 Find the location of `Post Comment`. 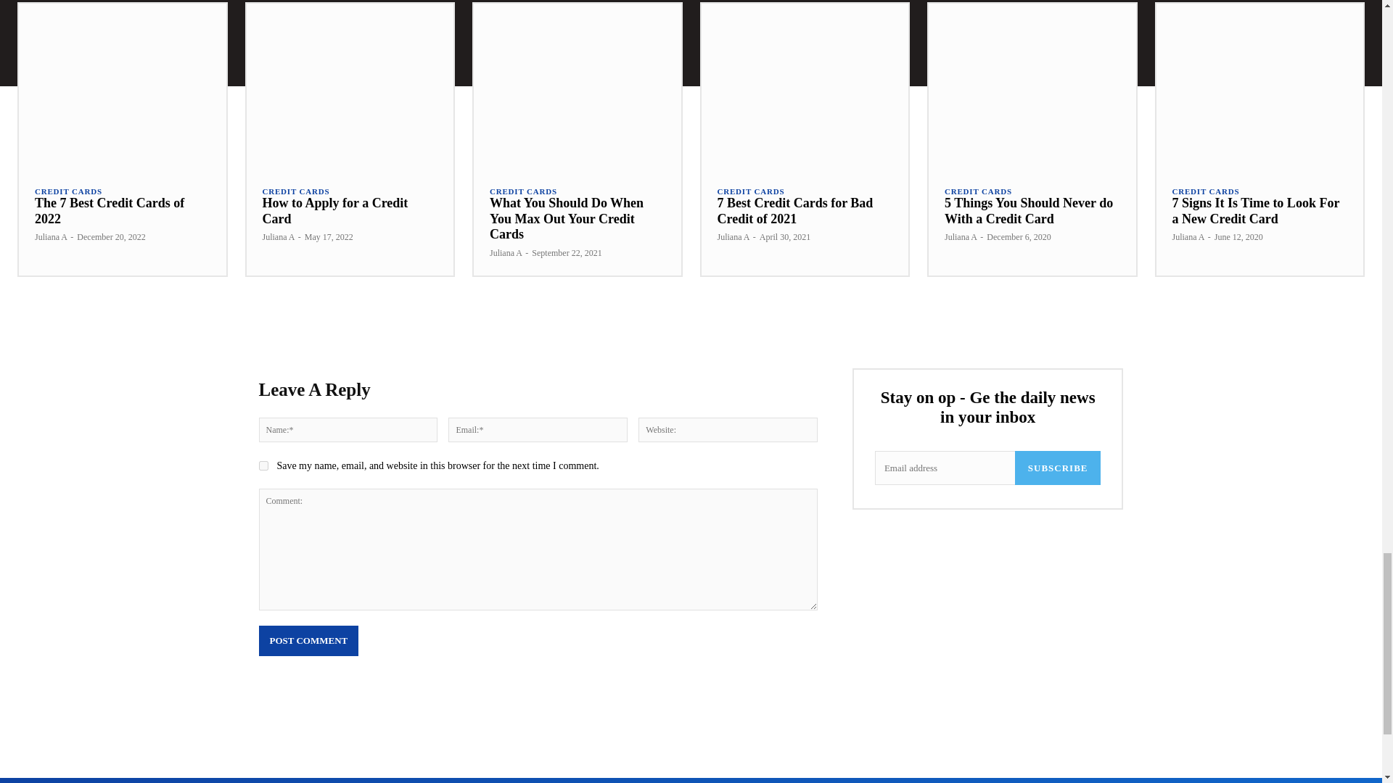

Post Comment is located at coordinates (308, 641).